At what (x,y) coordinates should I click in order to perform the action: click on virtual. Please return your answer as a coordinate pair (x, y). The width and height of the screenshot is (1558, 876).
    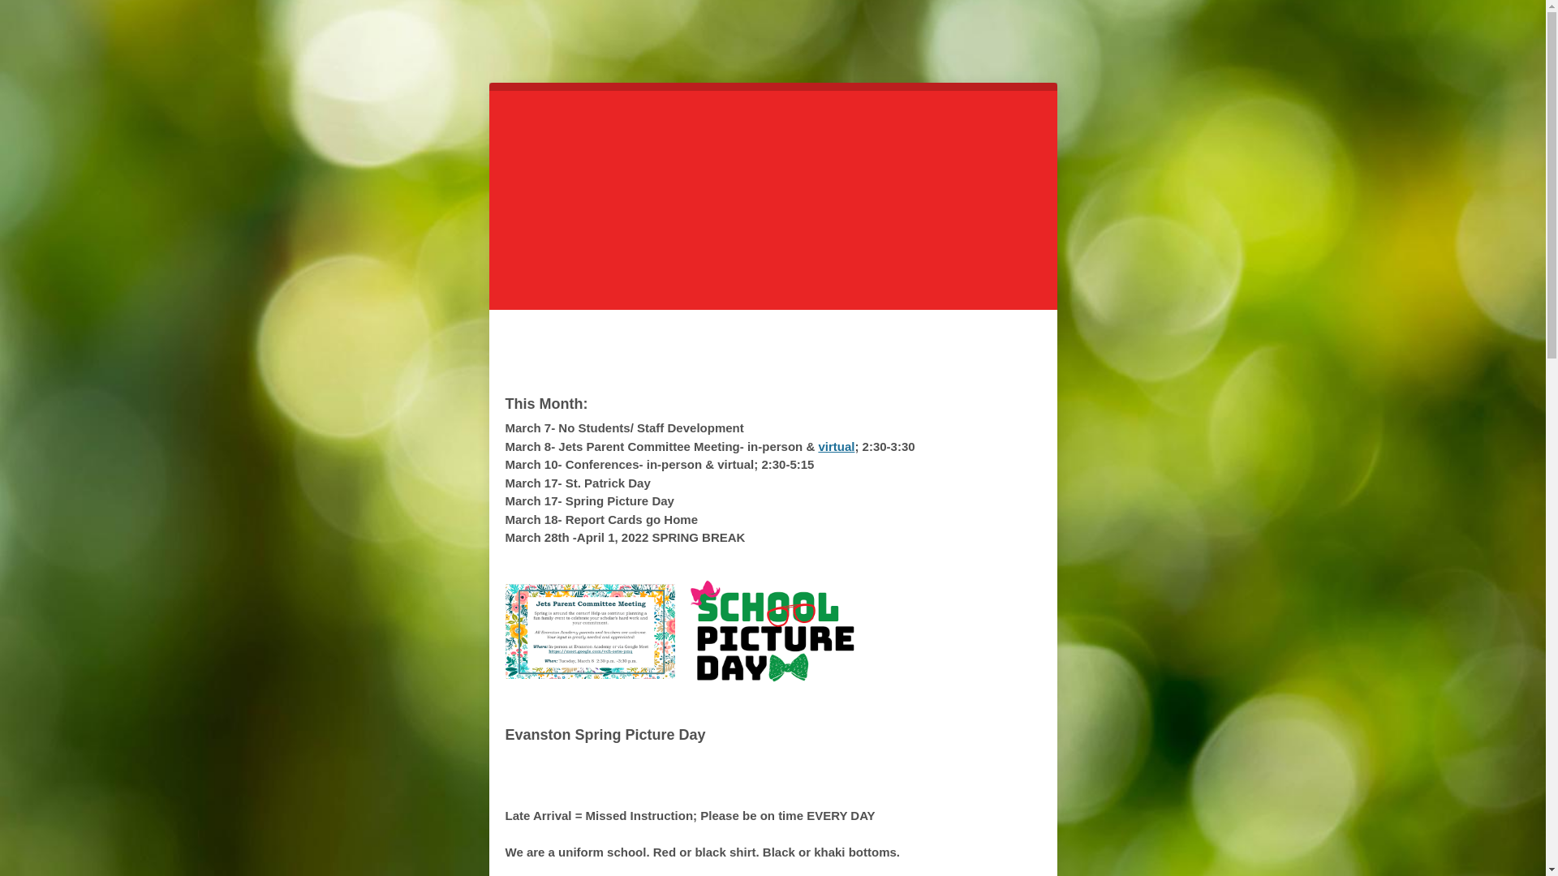
    Looking at the image, I should click on (836, 446).